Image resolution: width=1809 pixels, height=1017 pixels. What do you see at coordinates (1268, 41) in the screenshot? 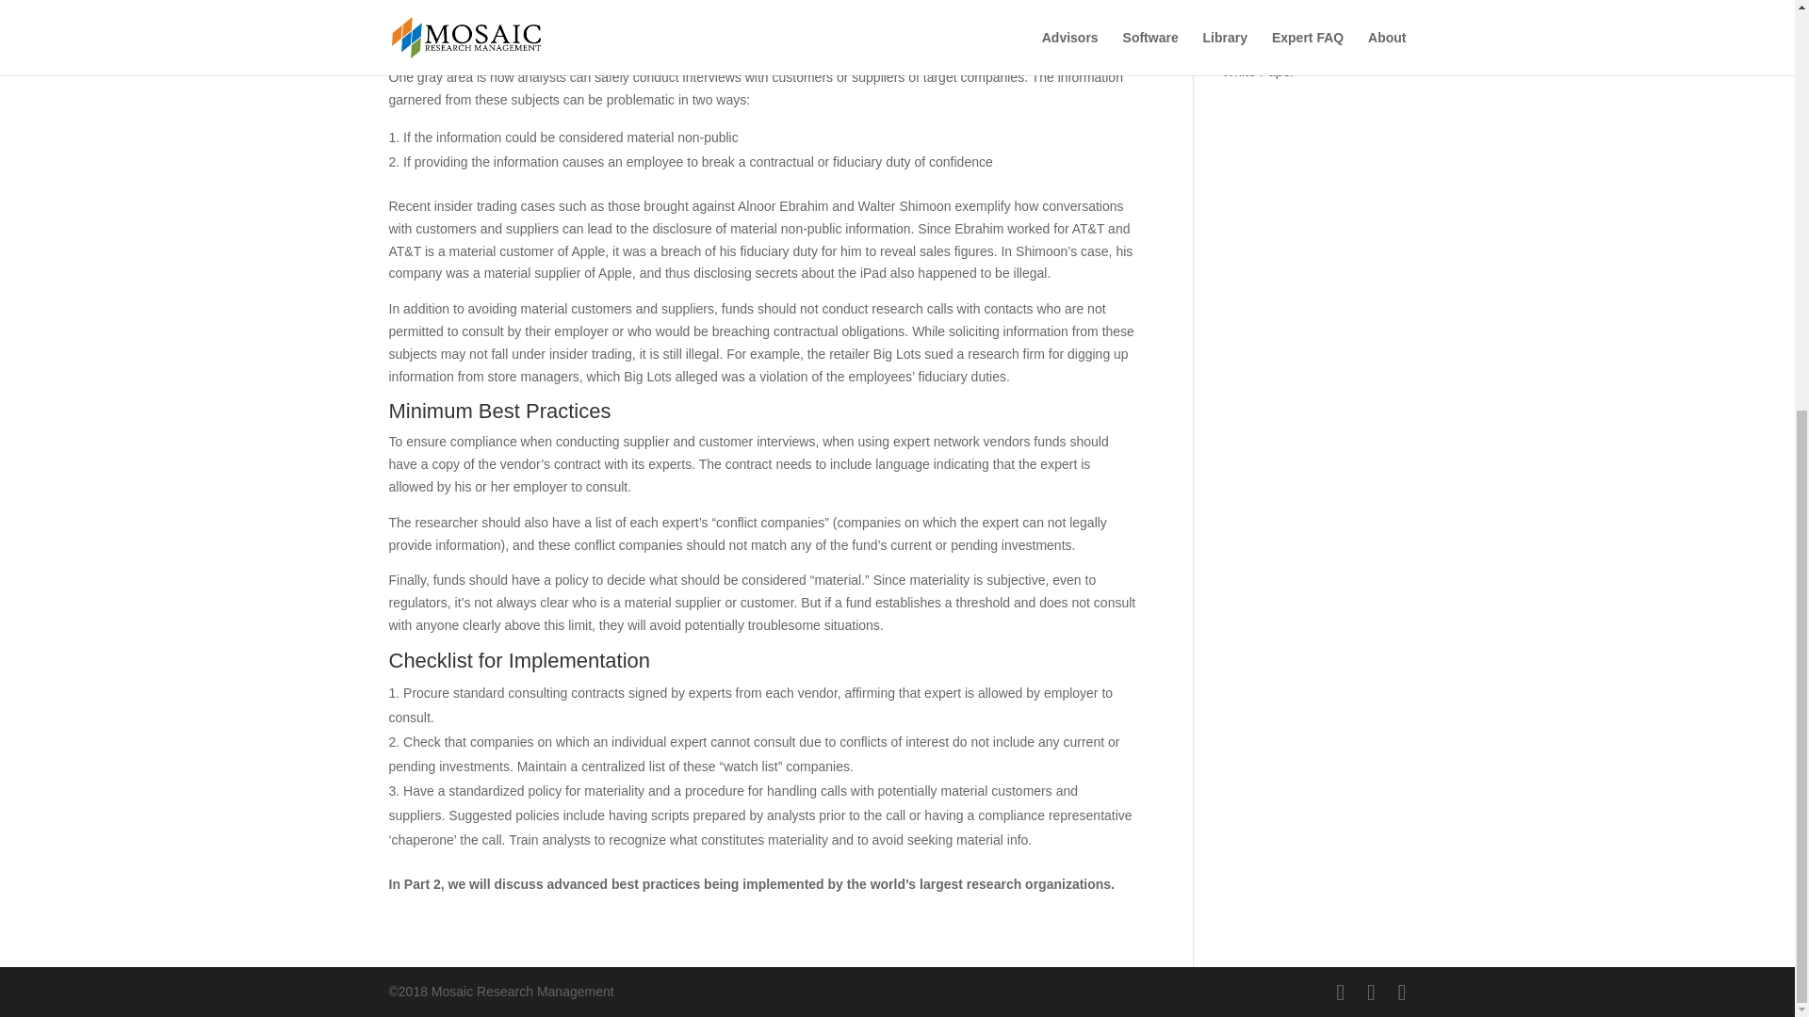
I see `Webinar Replay` at bounding box center [1268, 41].